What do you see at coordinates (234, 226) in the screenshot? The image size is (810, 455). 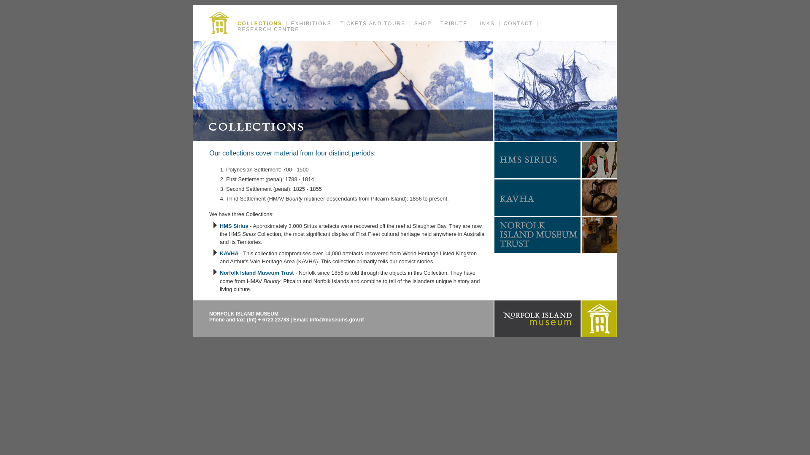 I see `HMS Sirius` at bounding box center [234, 226].